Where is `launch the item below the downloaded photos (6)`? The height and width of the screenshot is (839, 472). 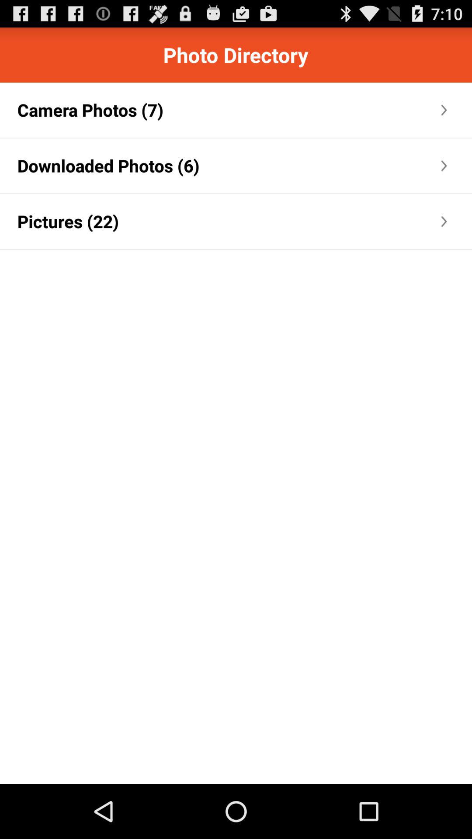 launch the item below the downloaded photos (6) is located at coordinates (68, 221).